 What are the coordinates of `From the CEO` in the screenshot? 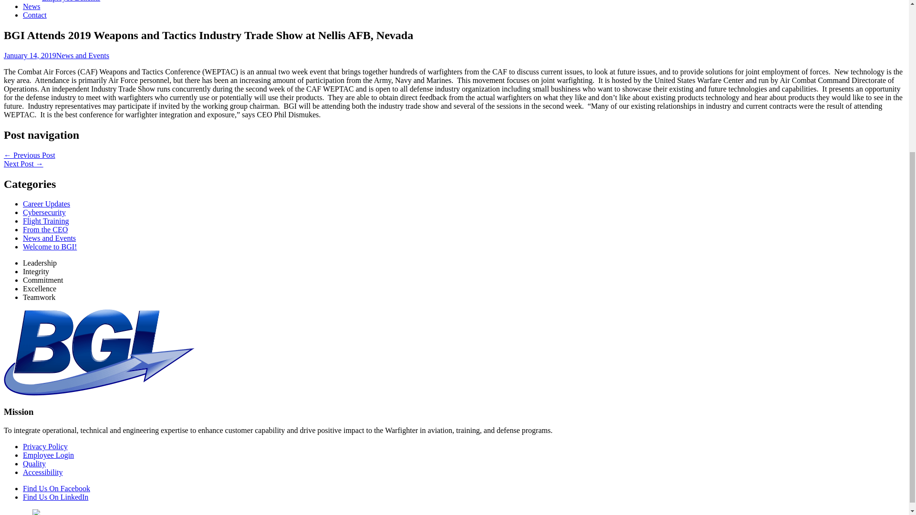 It's located at (45, 230).